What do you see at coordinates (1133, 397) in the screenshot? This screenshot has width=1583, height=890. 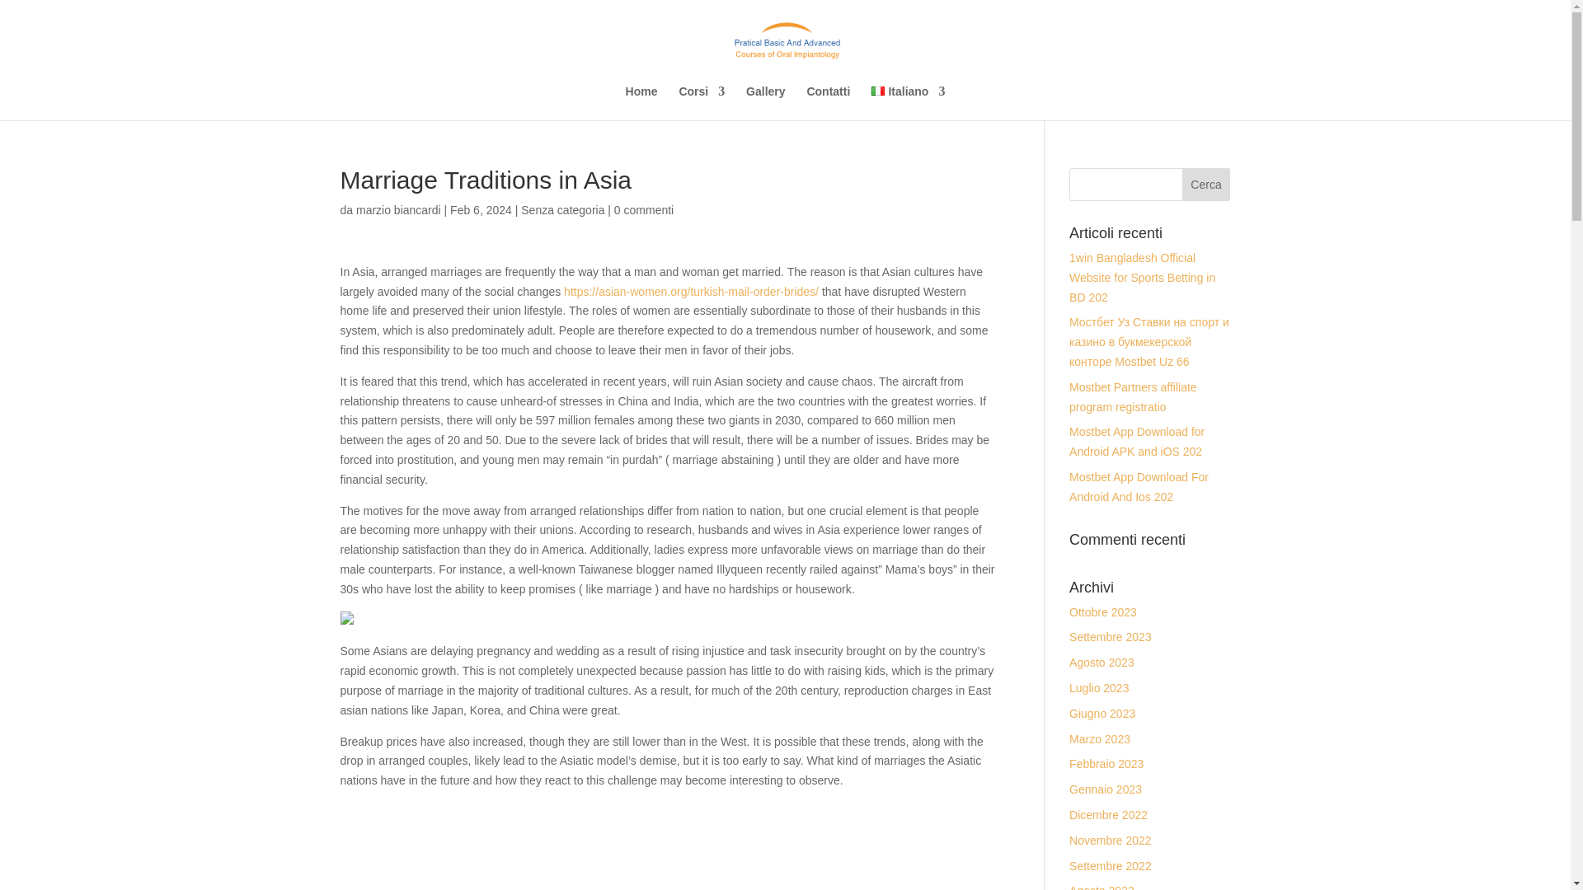 I see `Mostbet Partners affiliate program registratio` at bounding box center [1133, 397].